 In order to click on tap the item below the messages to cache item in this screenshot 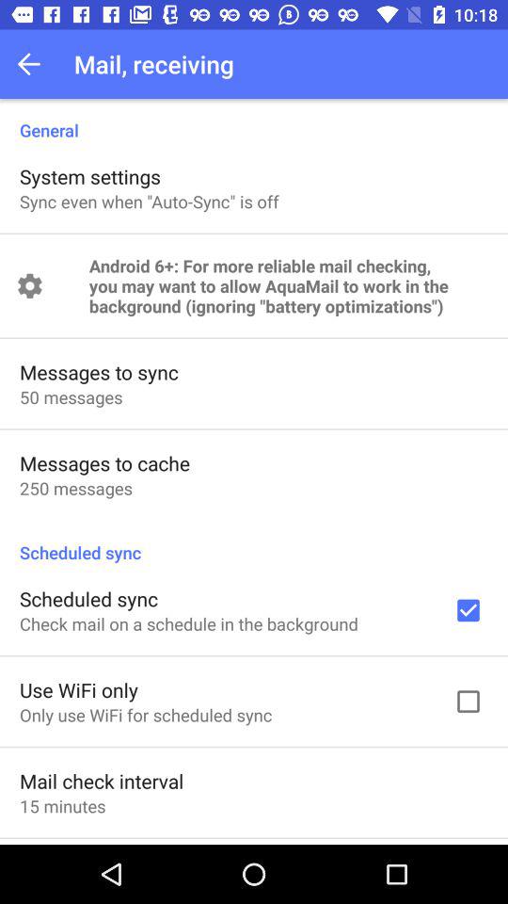, I will do `click(75, 488)`.